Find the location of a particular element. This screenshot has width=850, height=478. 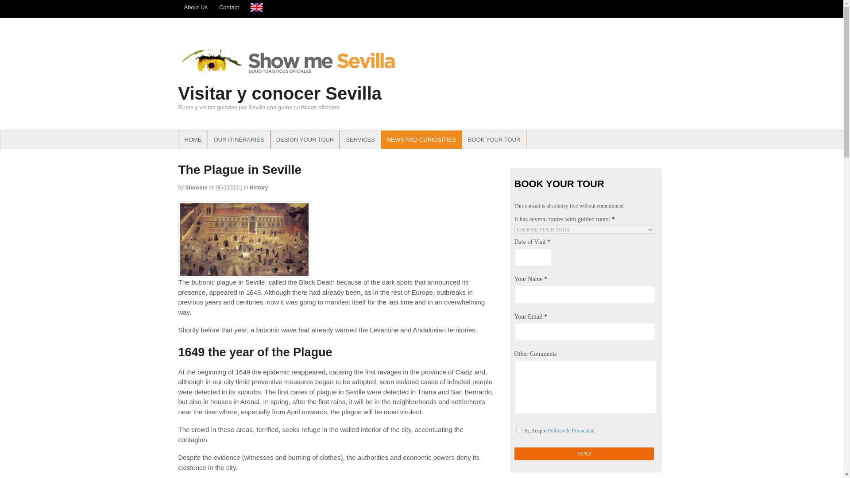

on is located at coordinates (519, 429).